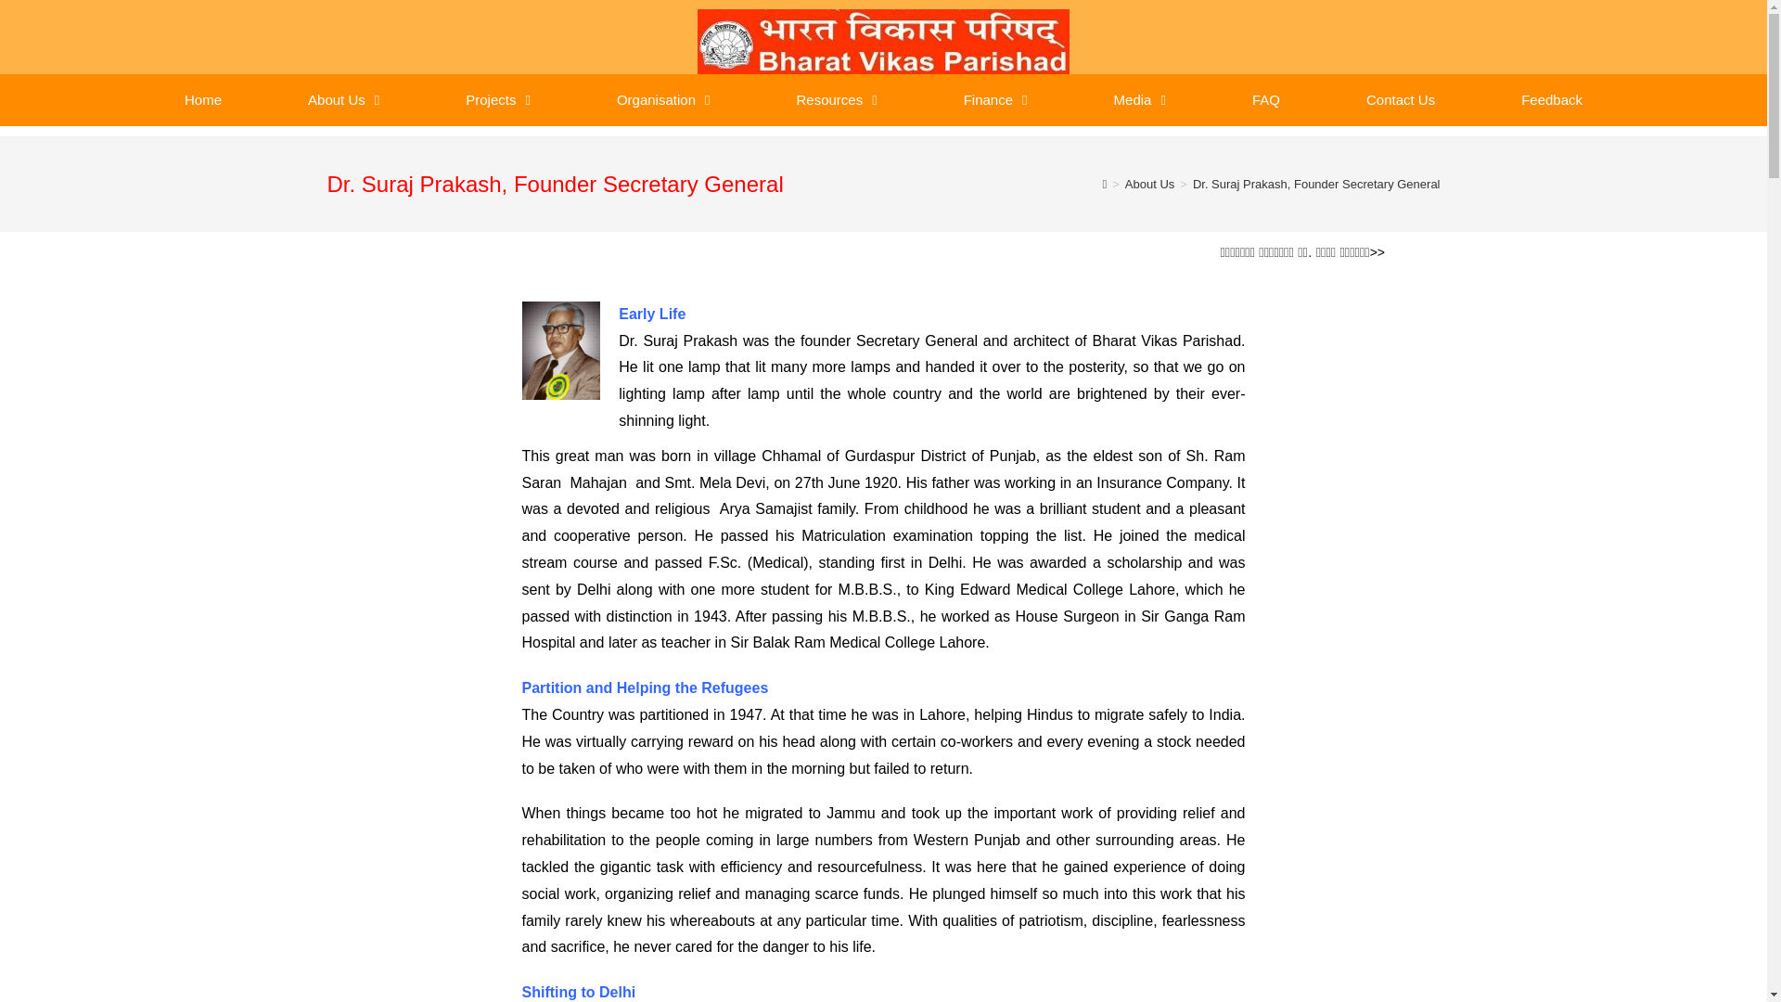  What do you see at coordinates (498, 100) in the screenshot?
I see `Projects` at bounding box center [498, 100].